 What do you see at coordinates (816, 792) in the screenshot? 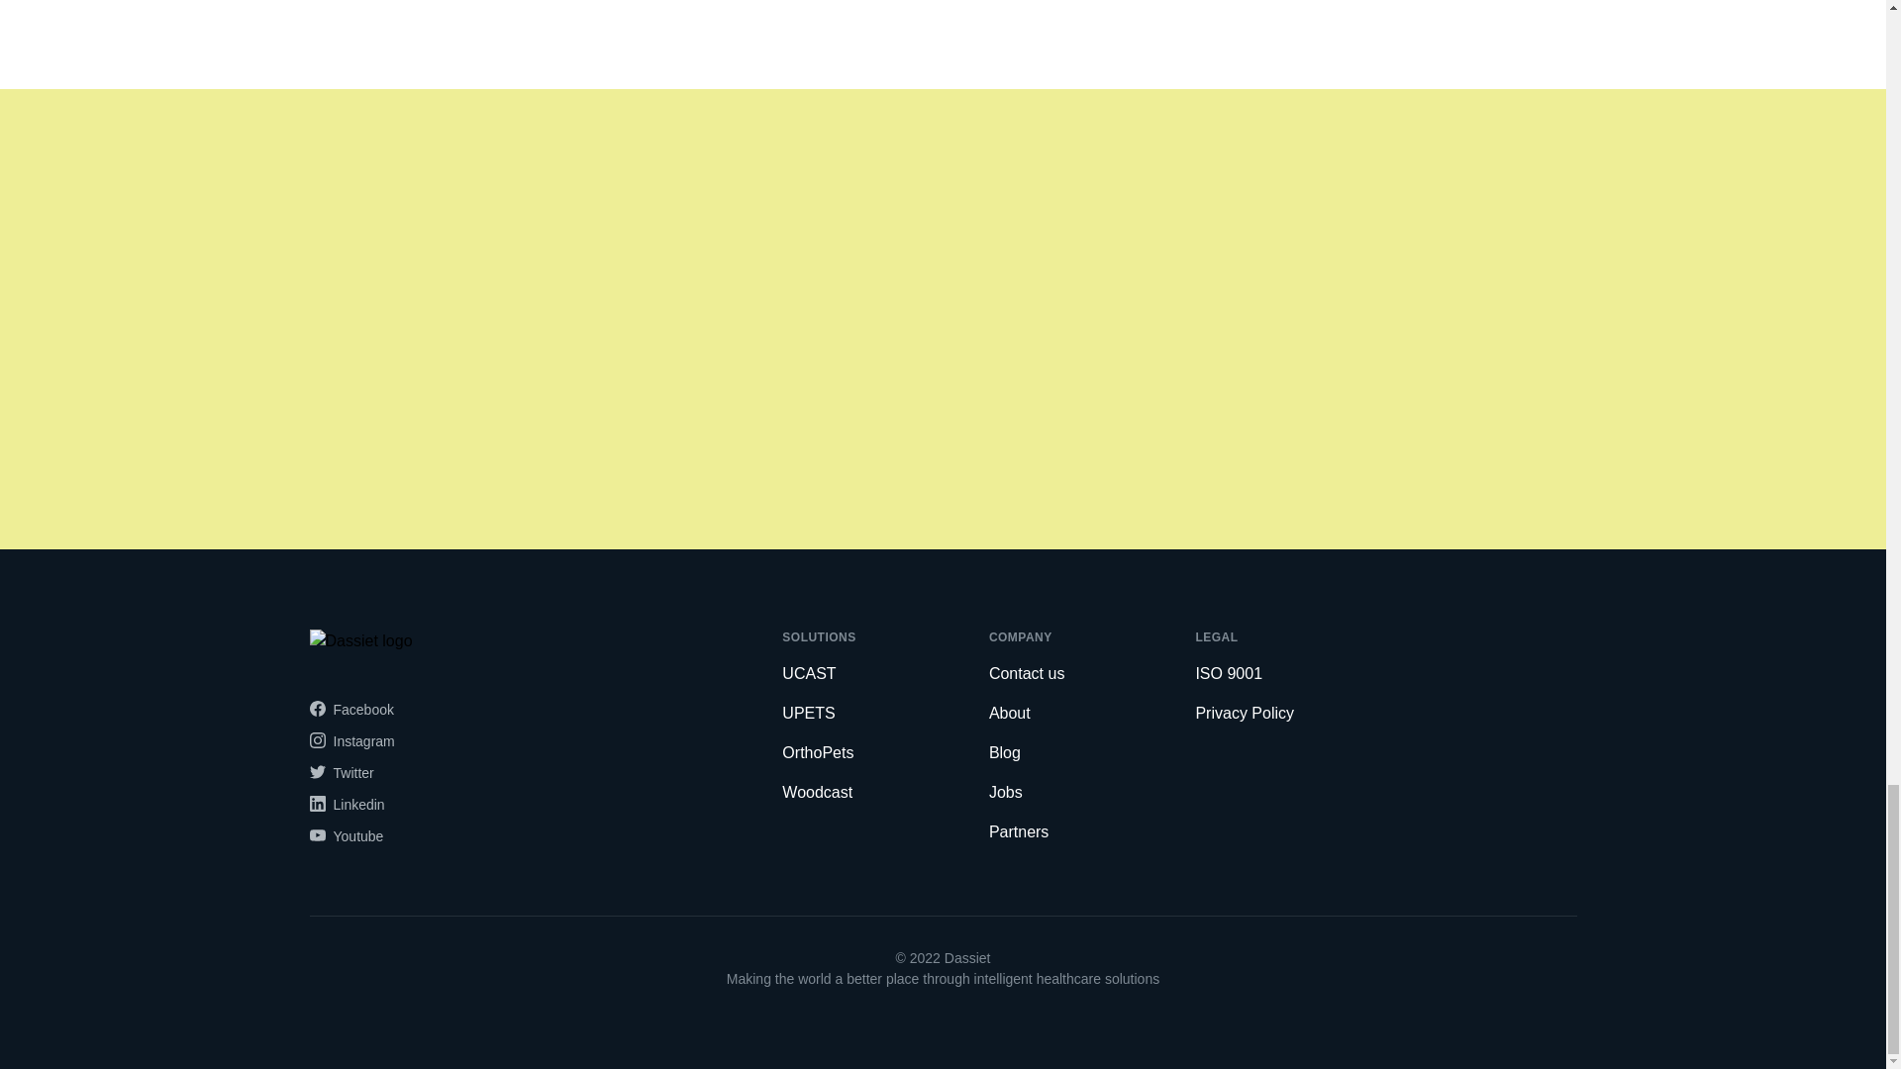
I see `Woodcast` at bounding box center [816, 792].